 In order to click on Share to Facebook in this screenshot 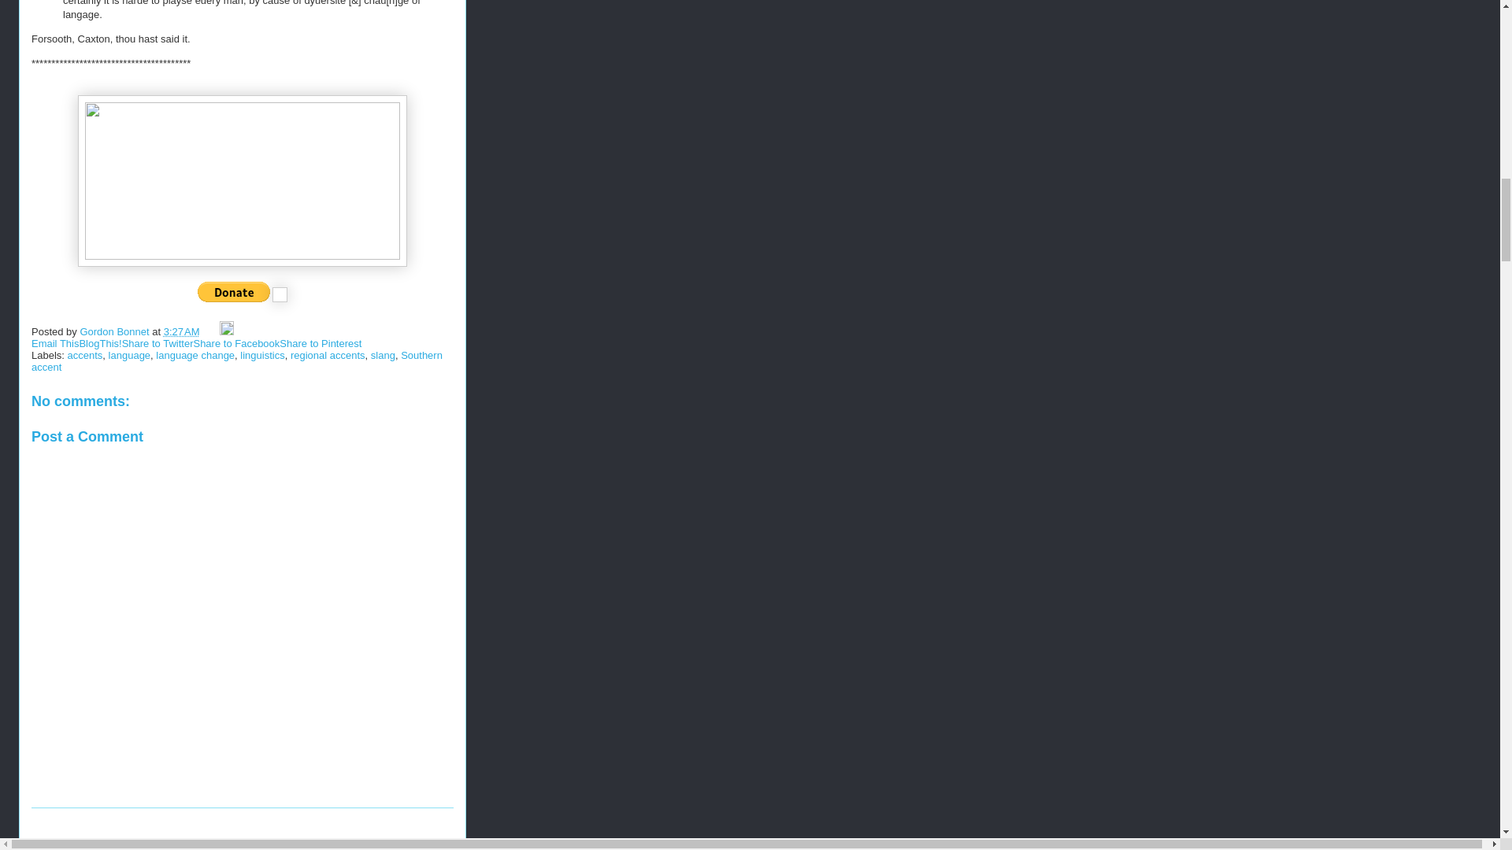, I will do `click(236, 343)`.